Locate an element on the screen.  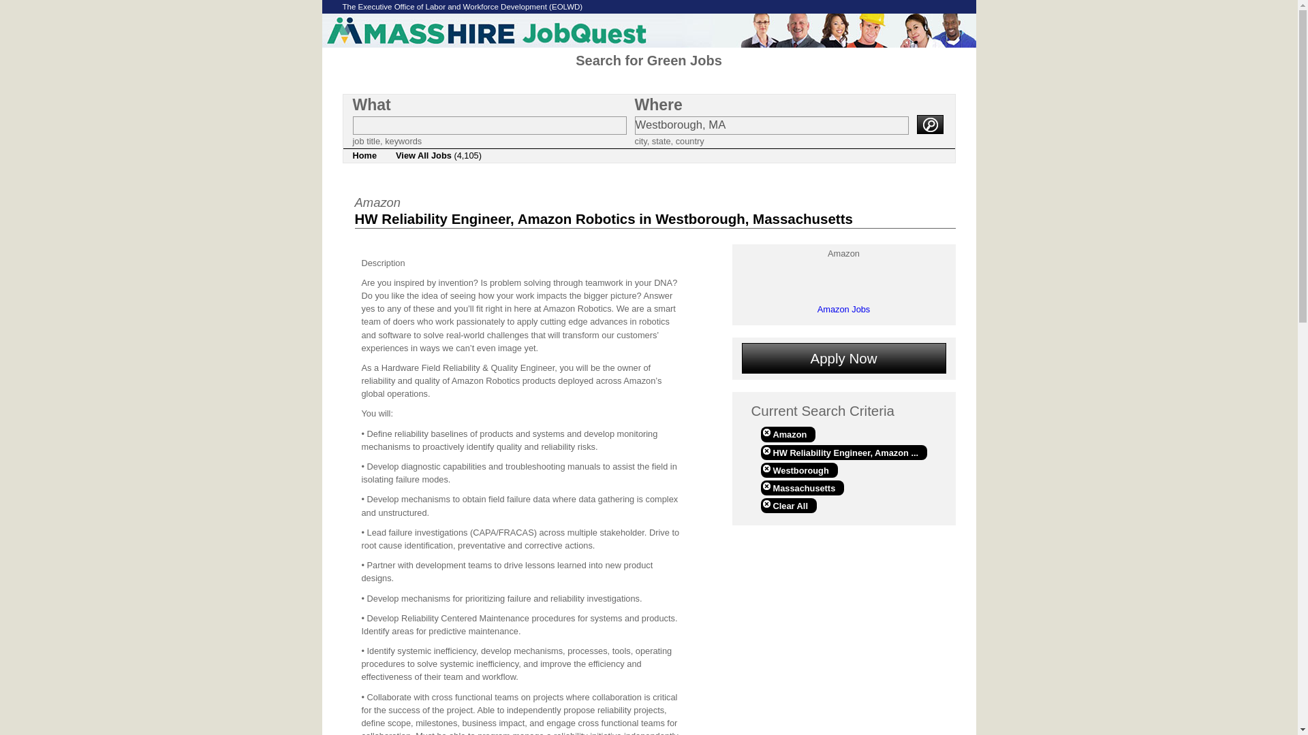
Westborough is located at coordinates (798, 470).